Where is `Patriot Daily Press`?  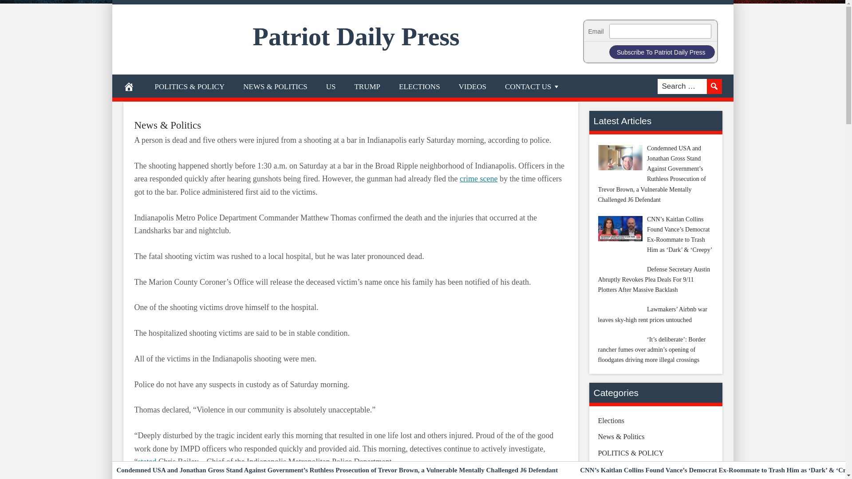
Patriot Daily Press is located at coordinates (356, 36).